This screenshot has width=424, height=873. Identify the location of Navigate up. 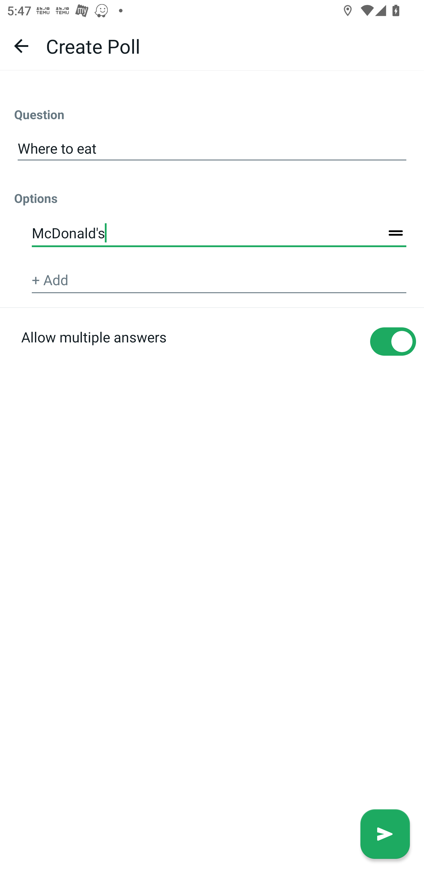
(21, 46).